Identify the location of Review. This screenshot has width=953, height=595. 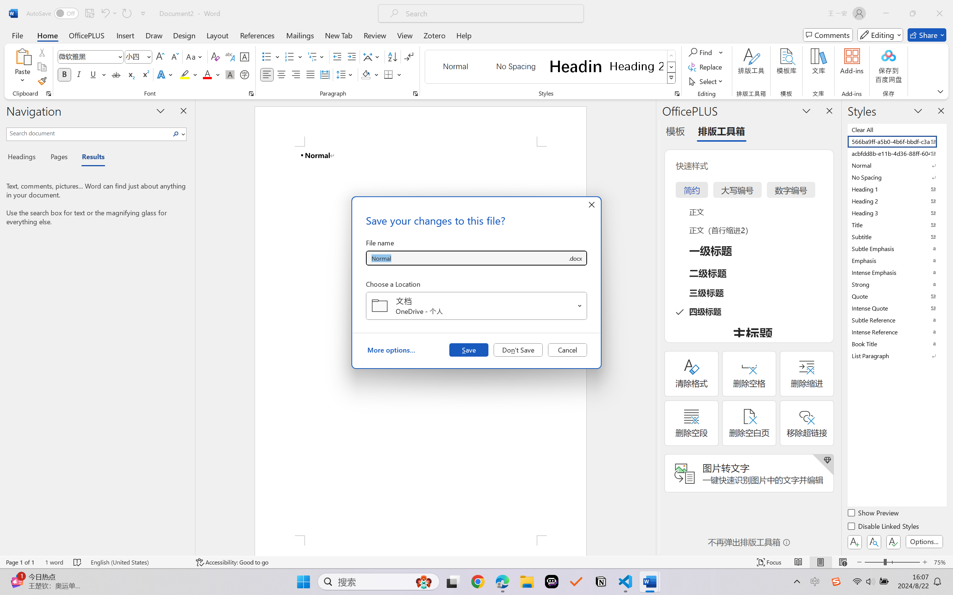
(375, 35).